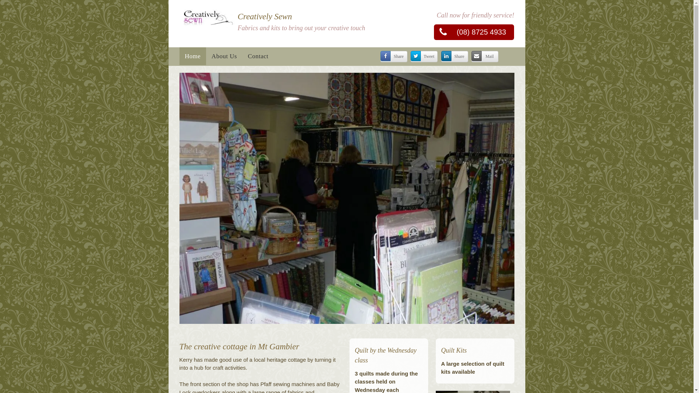 The image size is (699, 393). What do you see at coordinates (258, 56) in the screenshot?
I see `Contact` at bounding box center [258, 56].